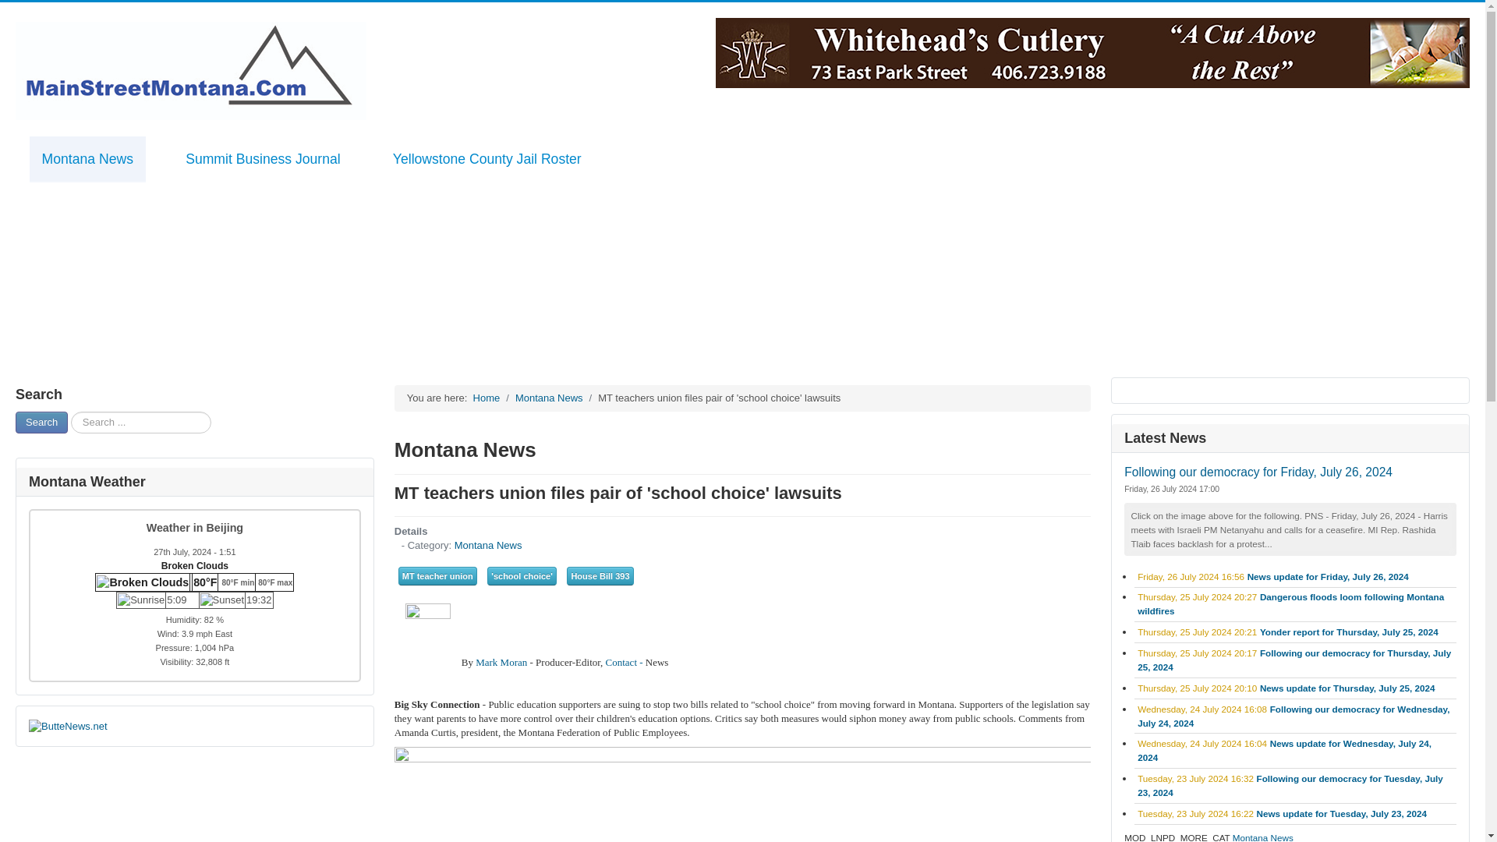 The image size is (1497, 842). What do you see at coordinates (141, 600) in the screenshot?
I see `Sunrise` at bounding box center [141, 600].